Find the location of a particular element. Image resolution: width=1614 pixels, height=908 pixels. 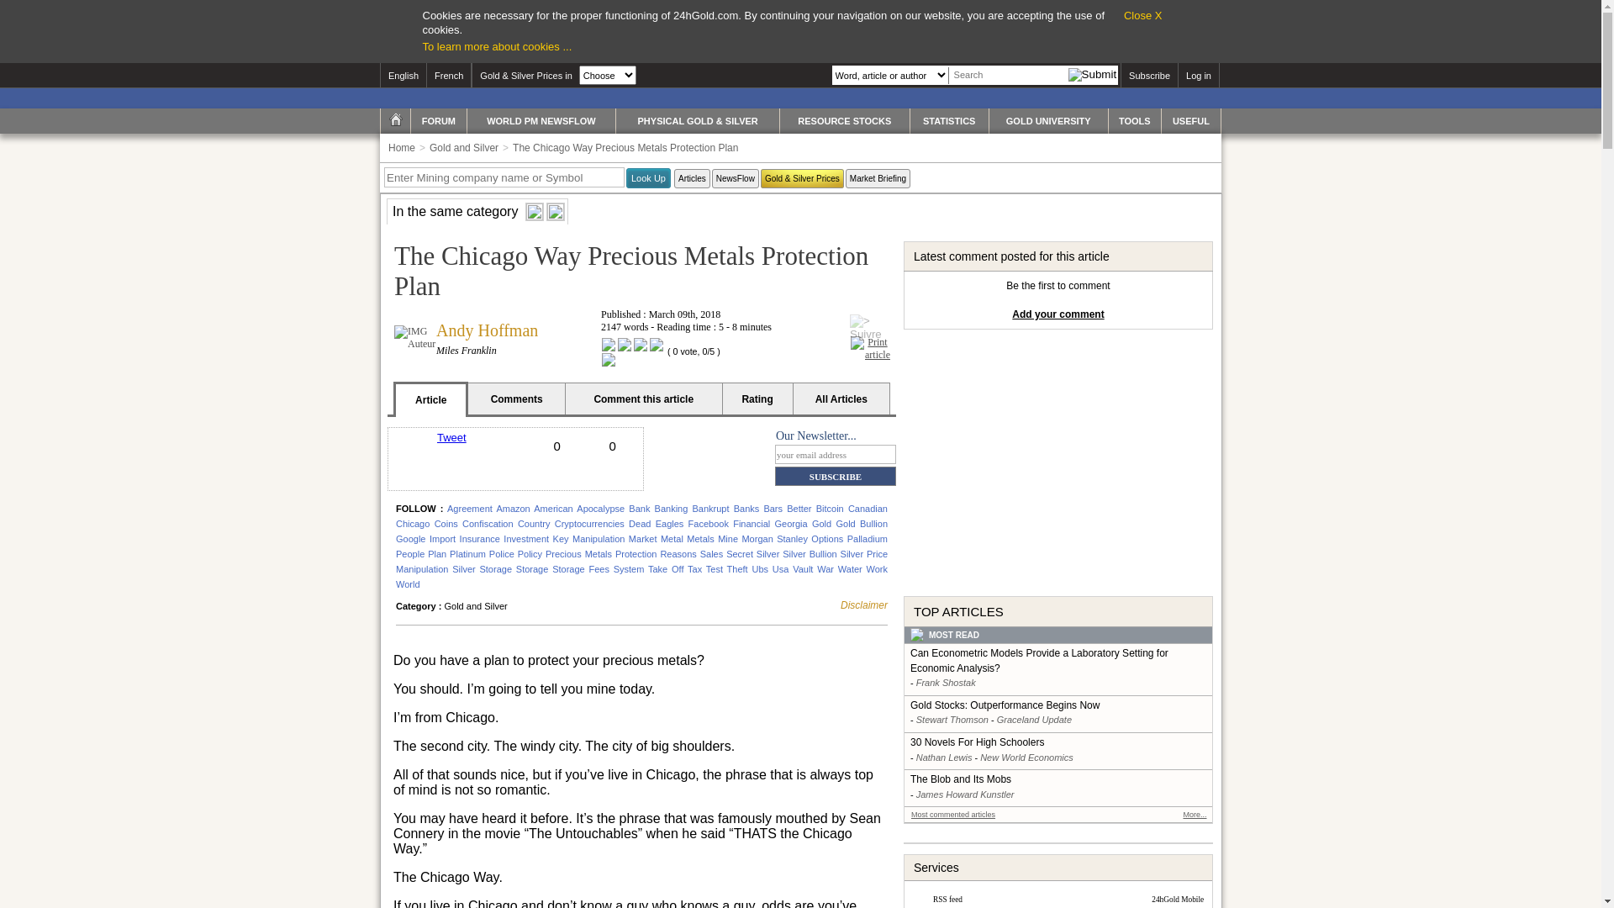

Home is located at coordinates (396, 119).